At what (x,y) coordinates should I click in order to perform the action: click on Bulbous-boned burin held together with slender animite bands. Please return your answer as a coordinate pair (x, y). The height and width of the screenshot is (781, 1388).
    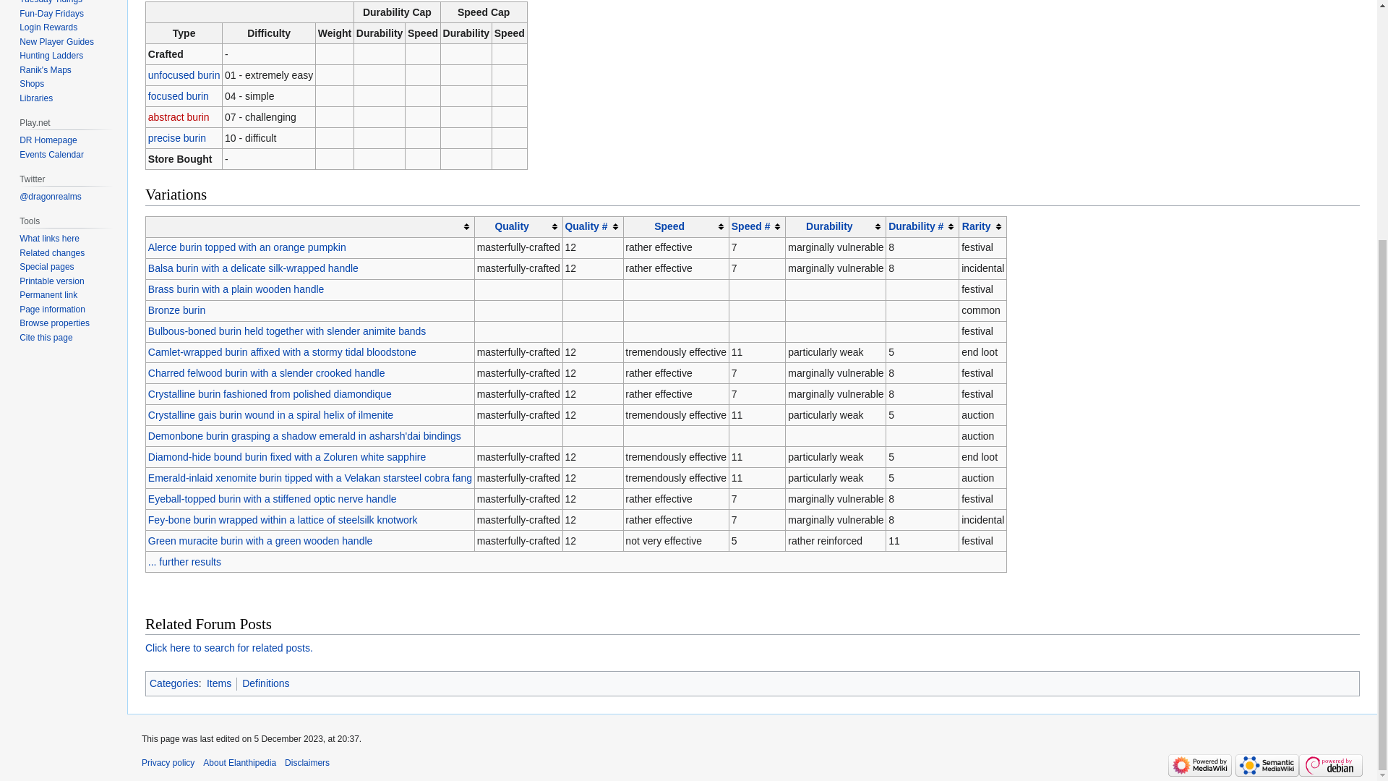
    Looking at the image, I should click on (287, 331).